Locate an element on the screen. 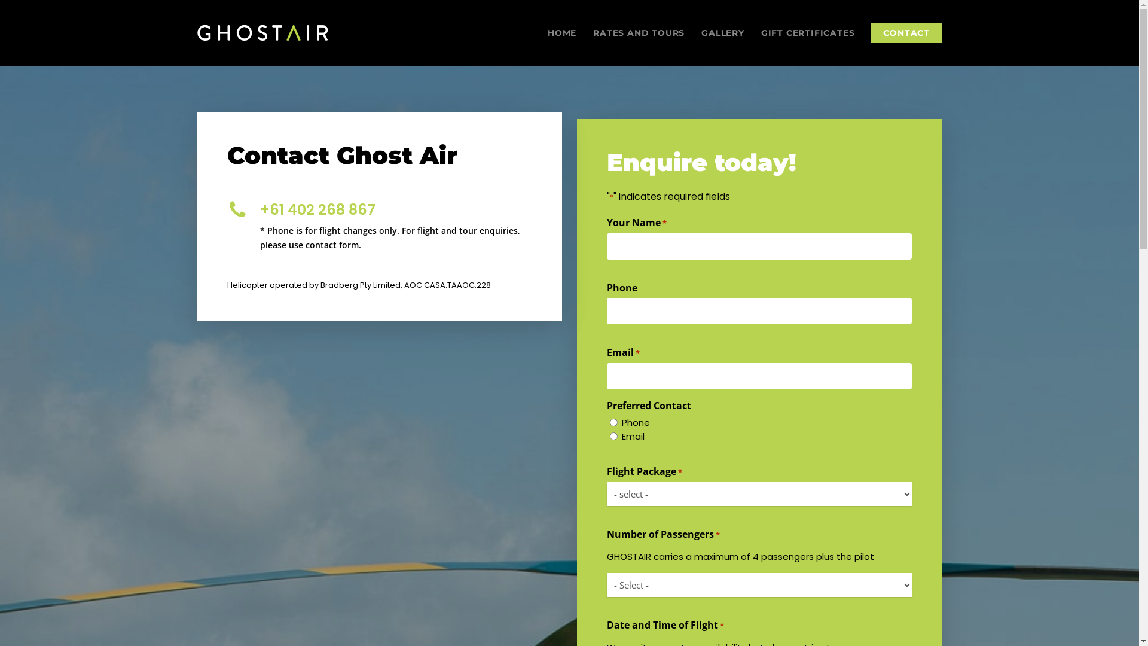 This screenshot has width=1148, height=646. +61 402 268 867 is located at coordinates (318, 209).